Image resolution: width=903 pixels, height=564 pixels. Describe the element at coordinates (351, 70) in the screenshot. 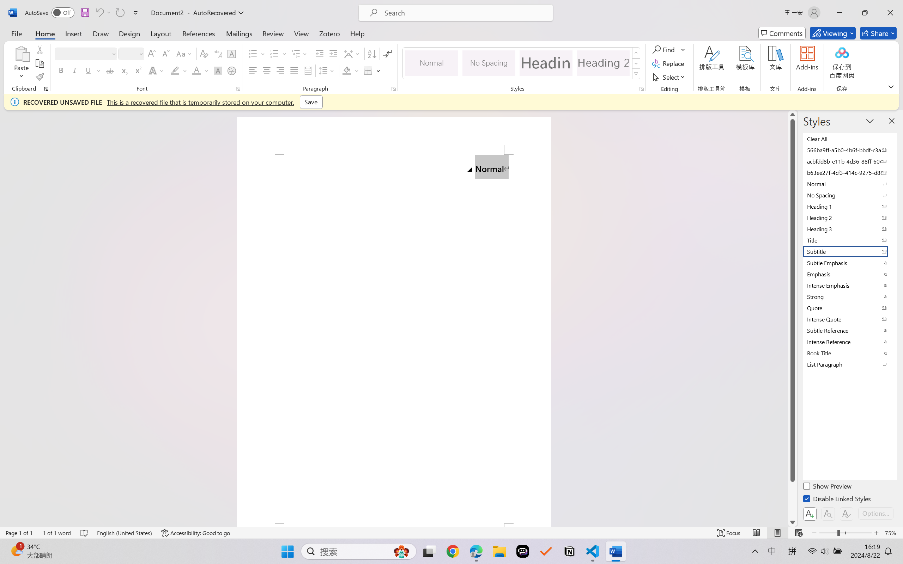

I see `Shading` at that location.